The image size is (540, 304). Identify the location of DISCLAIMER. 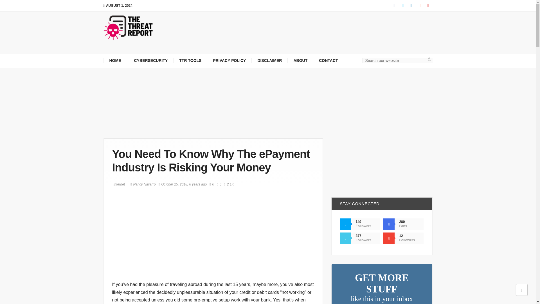
(269, 60).